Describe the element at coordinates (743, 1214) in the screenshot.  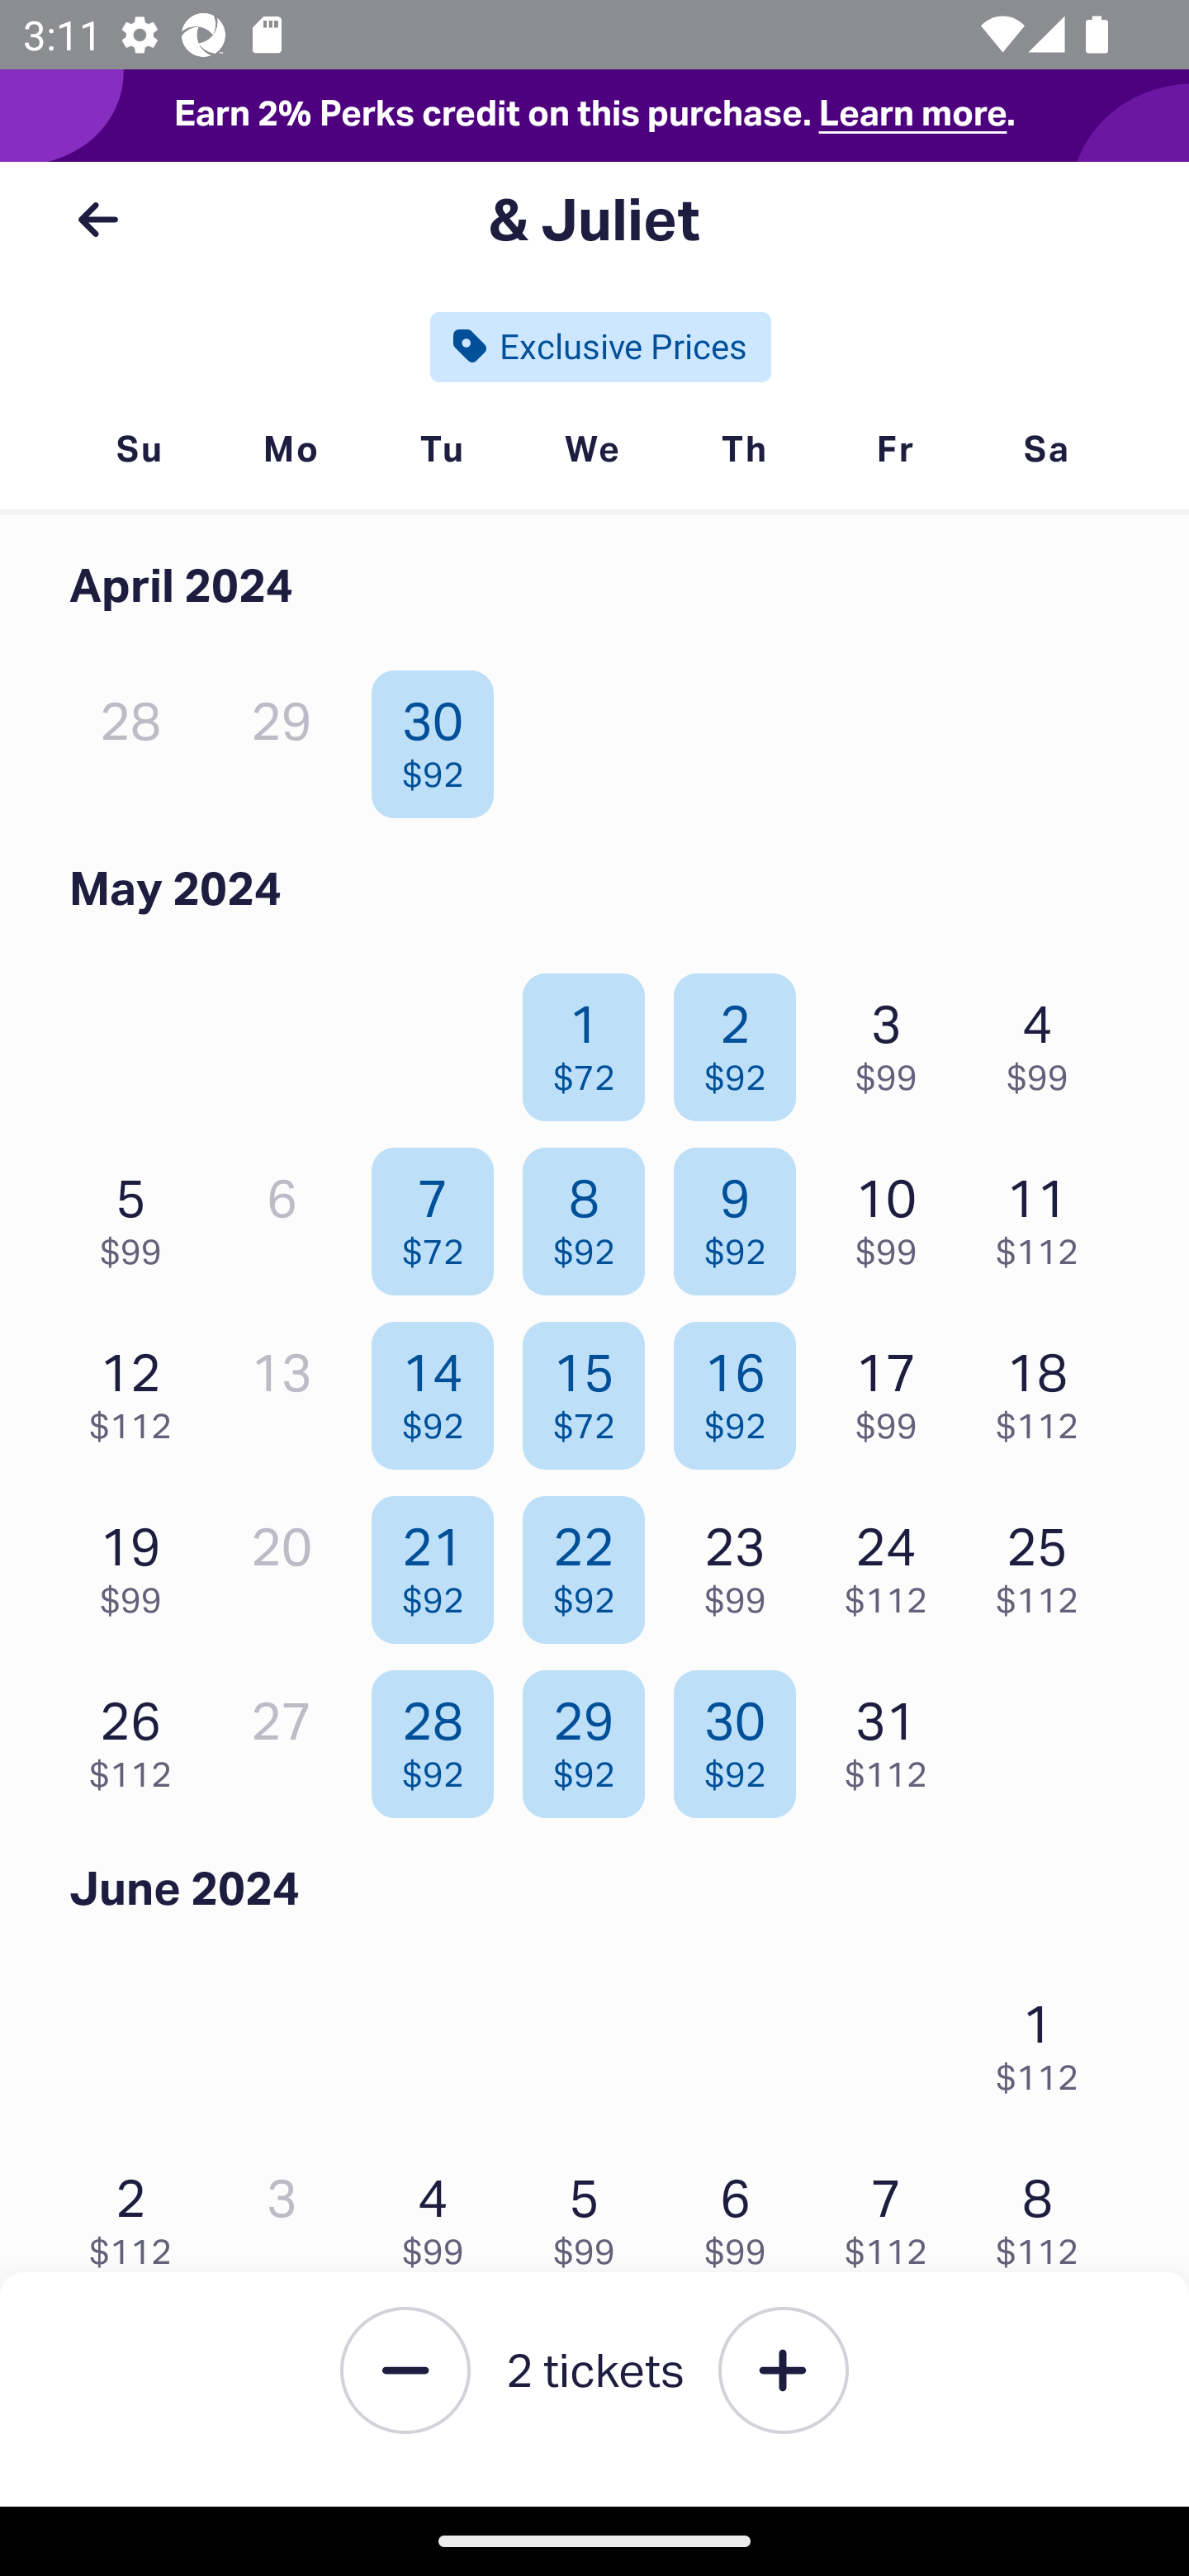
I see `9 $92` at that location.